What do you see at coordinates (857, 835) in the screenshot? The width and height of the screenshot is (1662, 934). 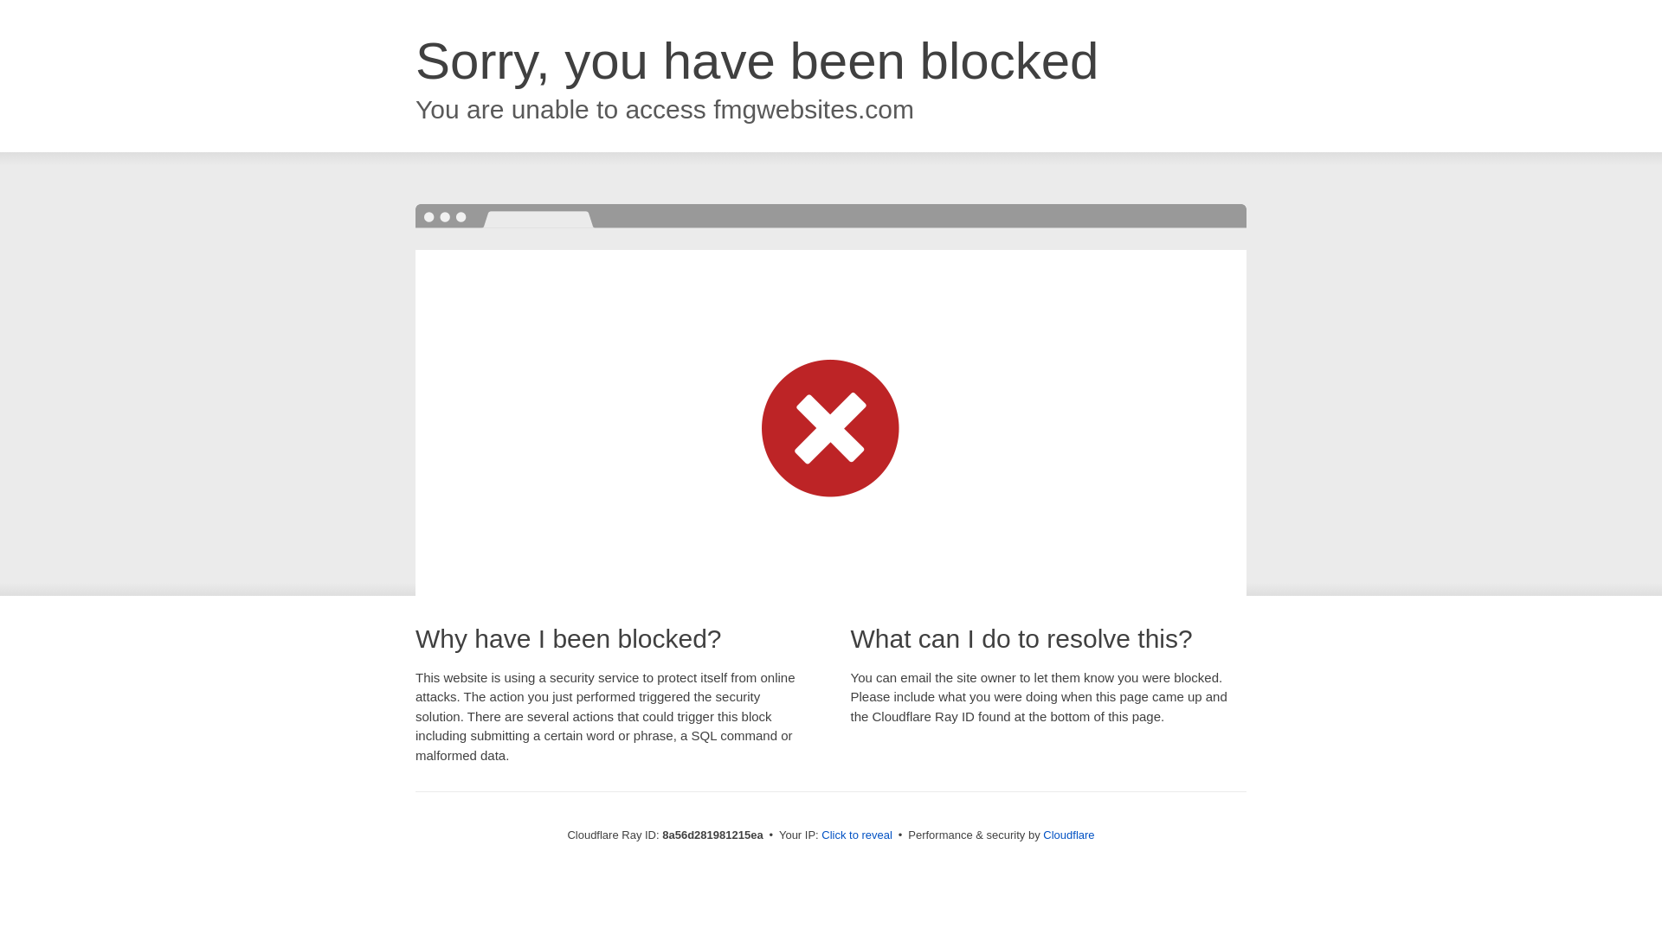 I see `Click to reveal` at bounding box center [857, 835].